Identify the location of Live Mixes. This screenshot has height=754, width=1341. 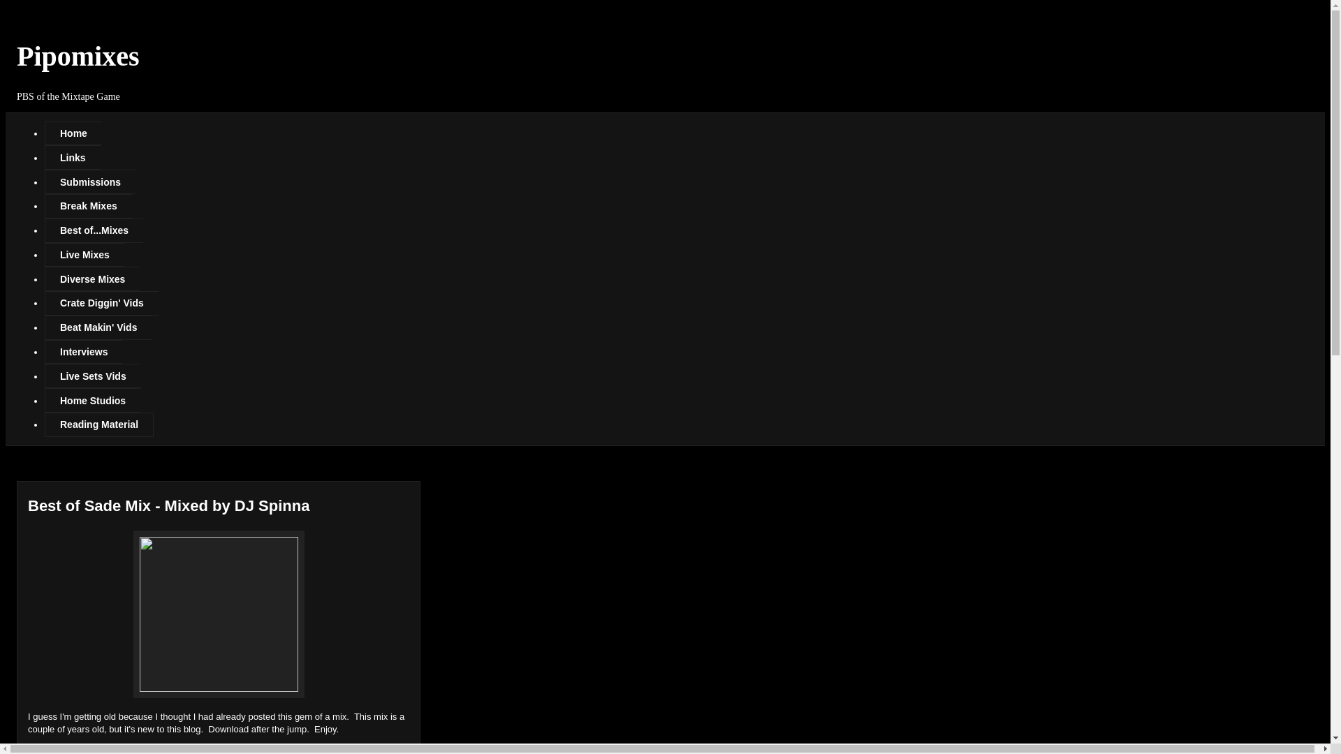
(84, 255).